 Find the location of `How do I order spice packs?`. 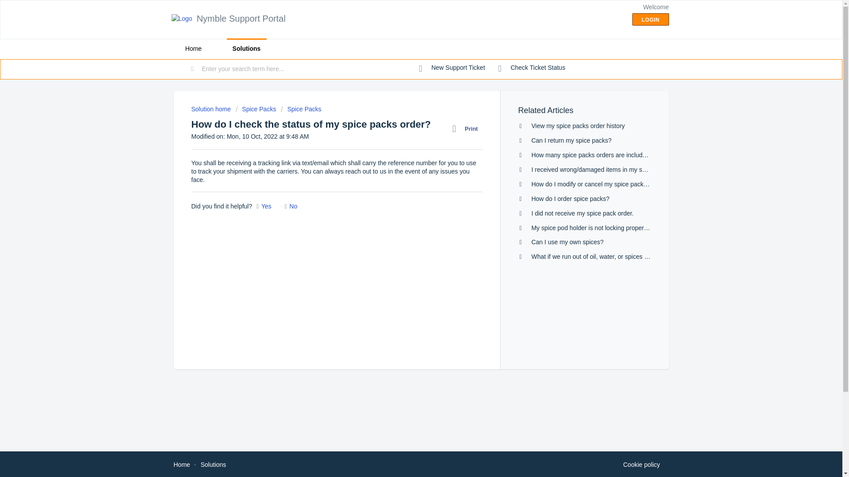

How do I order spice packs? is located at coordinates (570, 198).